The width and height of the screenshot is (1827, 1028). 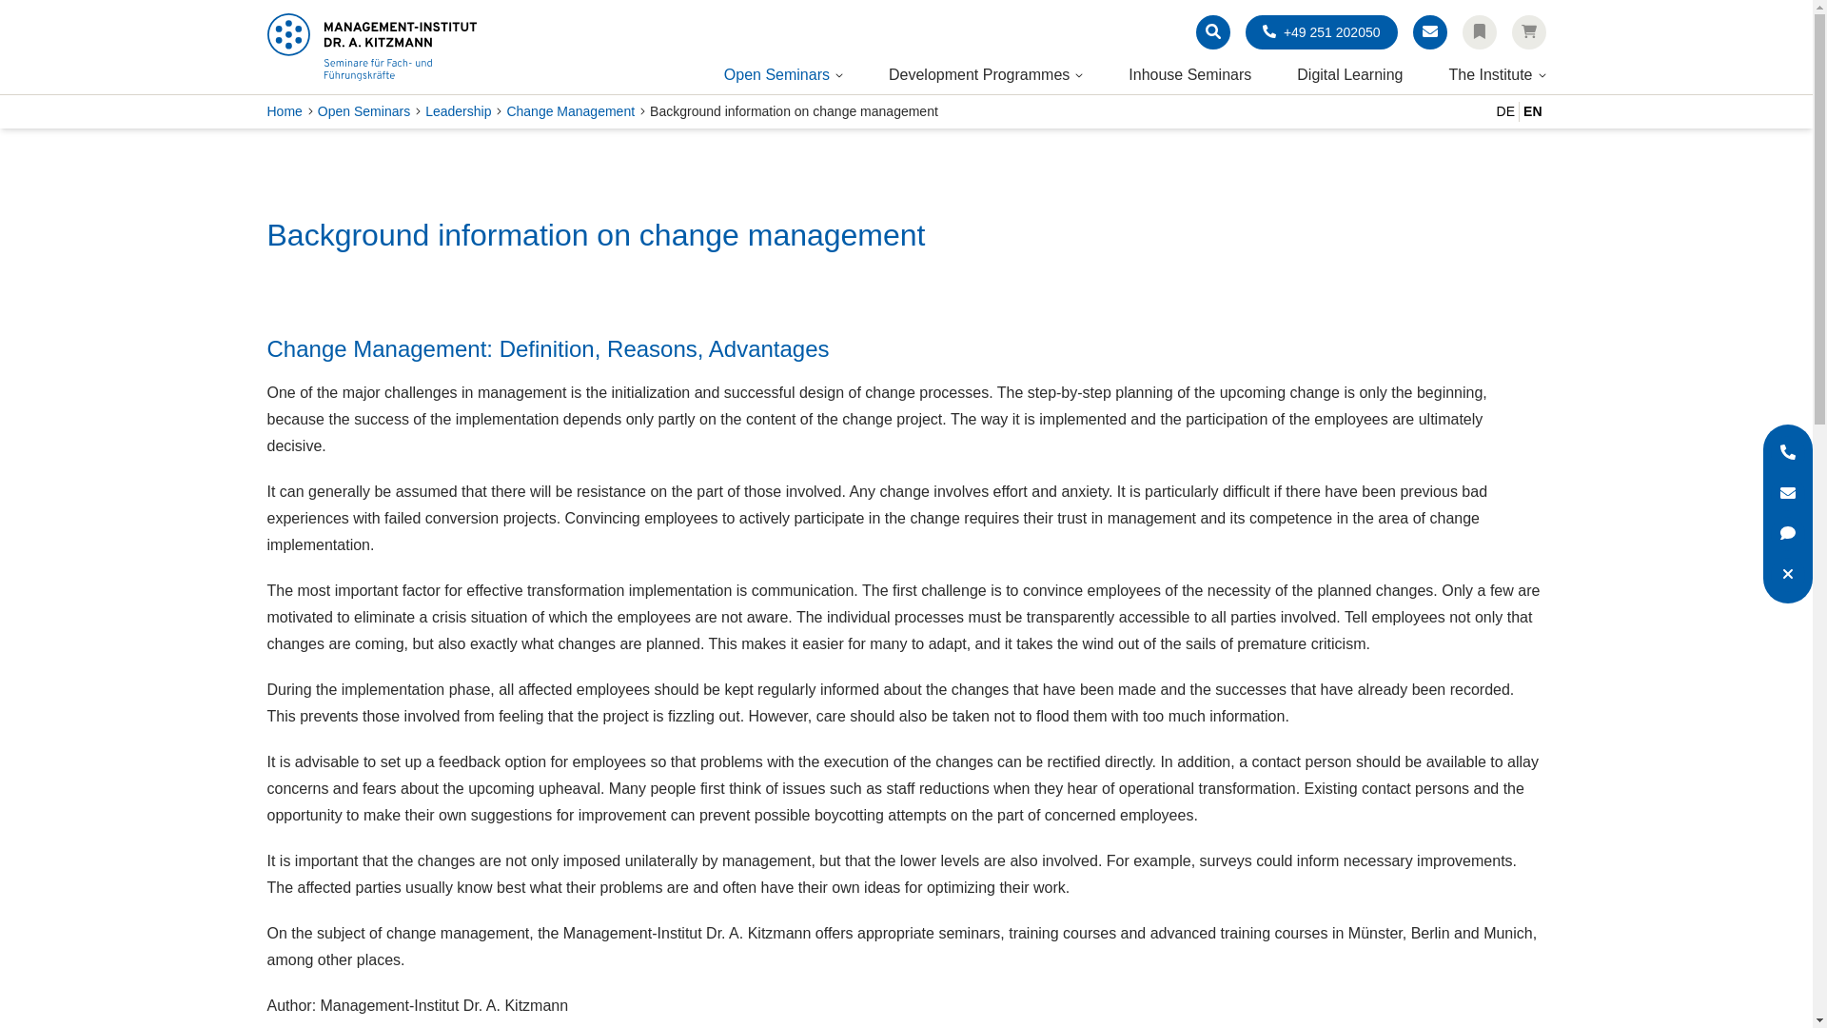 What do you see at coordinates (978, 74) in the screenshot?
I see `Development Programmes` at bounding box center [978, 74].